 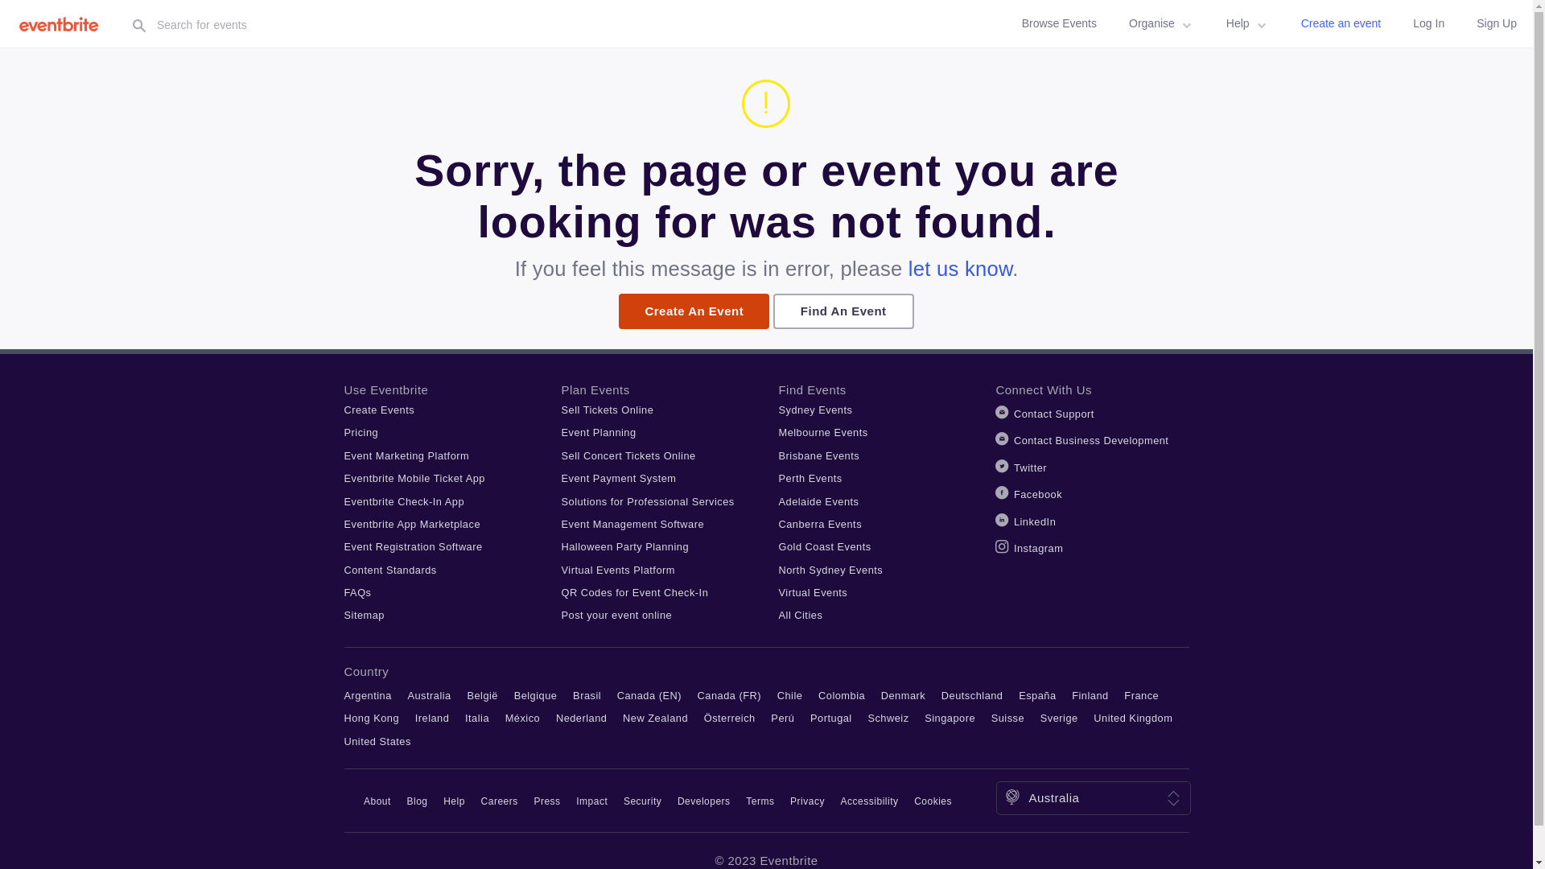 I want to click on Finland, so click(x=1090, y=695).